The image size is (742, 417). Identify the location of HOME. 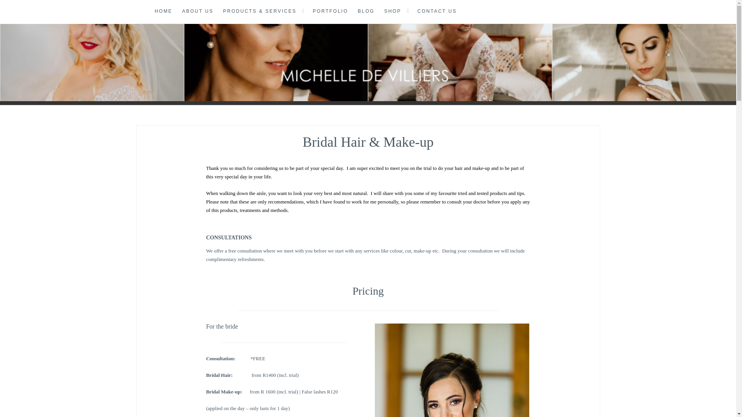
(163, 12).